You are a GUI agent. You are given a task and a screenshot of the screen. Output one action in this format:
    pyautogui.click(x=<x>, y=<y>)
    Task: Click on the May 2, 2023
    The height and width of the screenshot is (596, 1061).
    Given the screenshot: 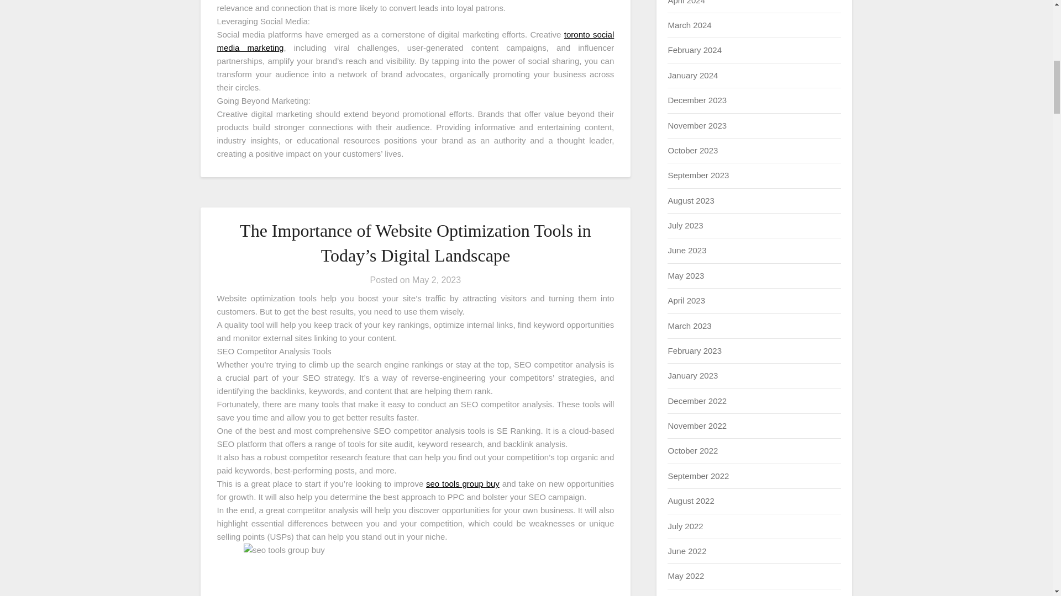 What is the action you would take?
    pyautogui.click(x=437, y=280)
    